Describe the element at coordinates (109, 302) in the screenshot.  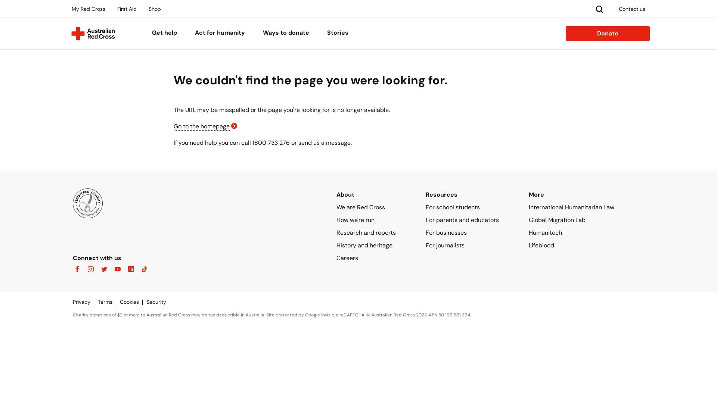
I see `Terms` at that location.